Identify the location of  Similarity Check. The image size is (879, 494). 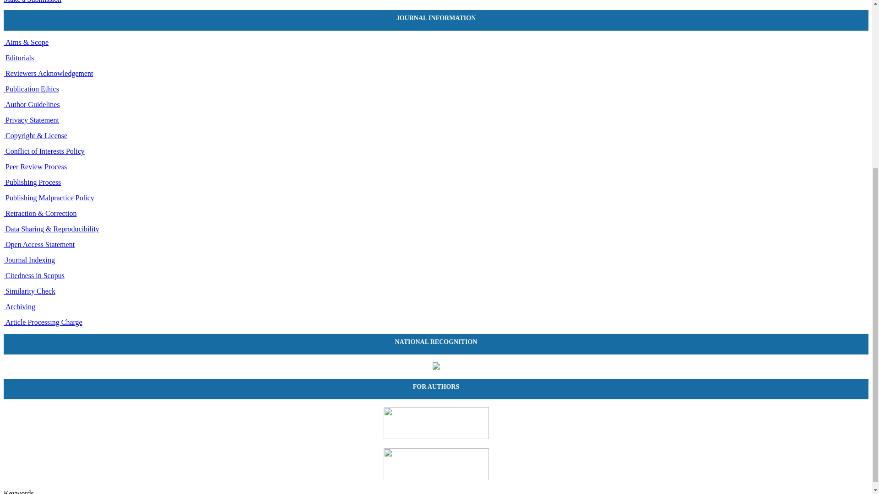
(29, 291).